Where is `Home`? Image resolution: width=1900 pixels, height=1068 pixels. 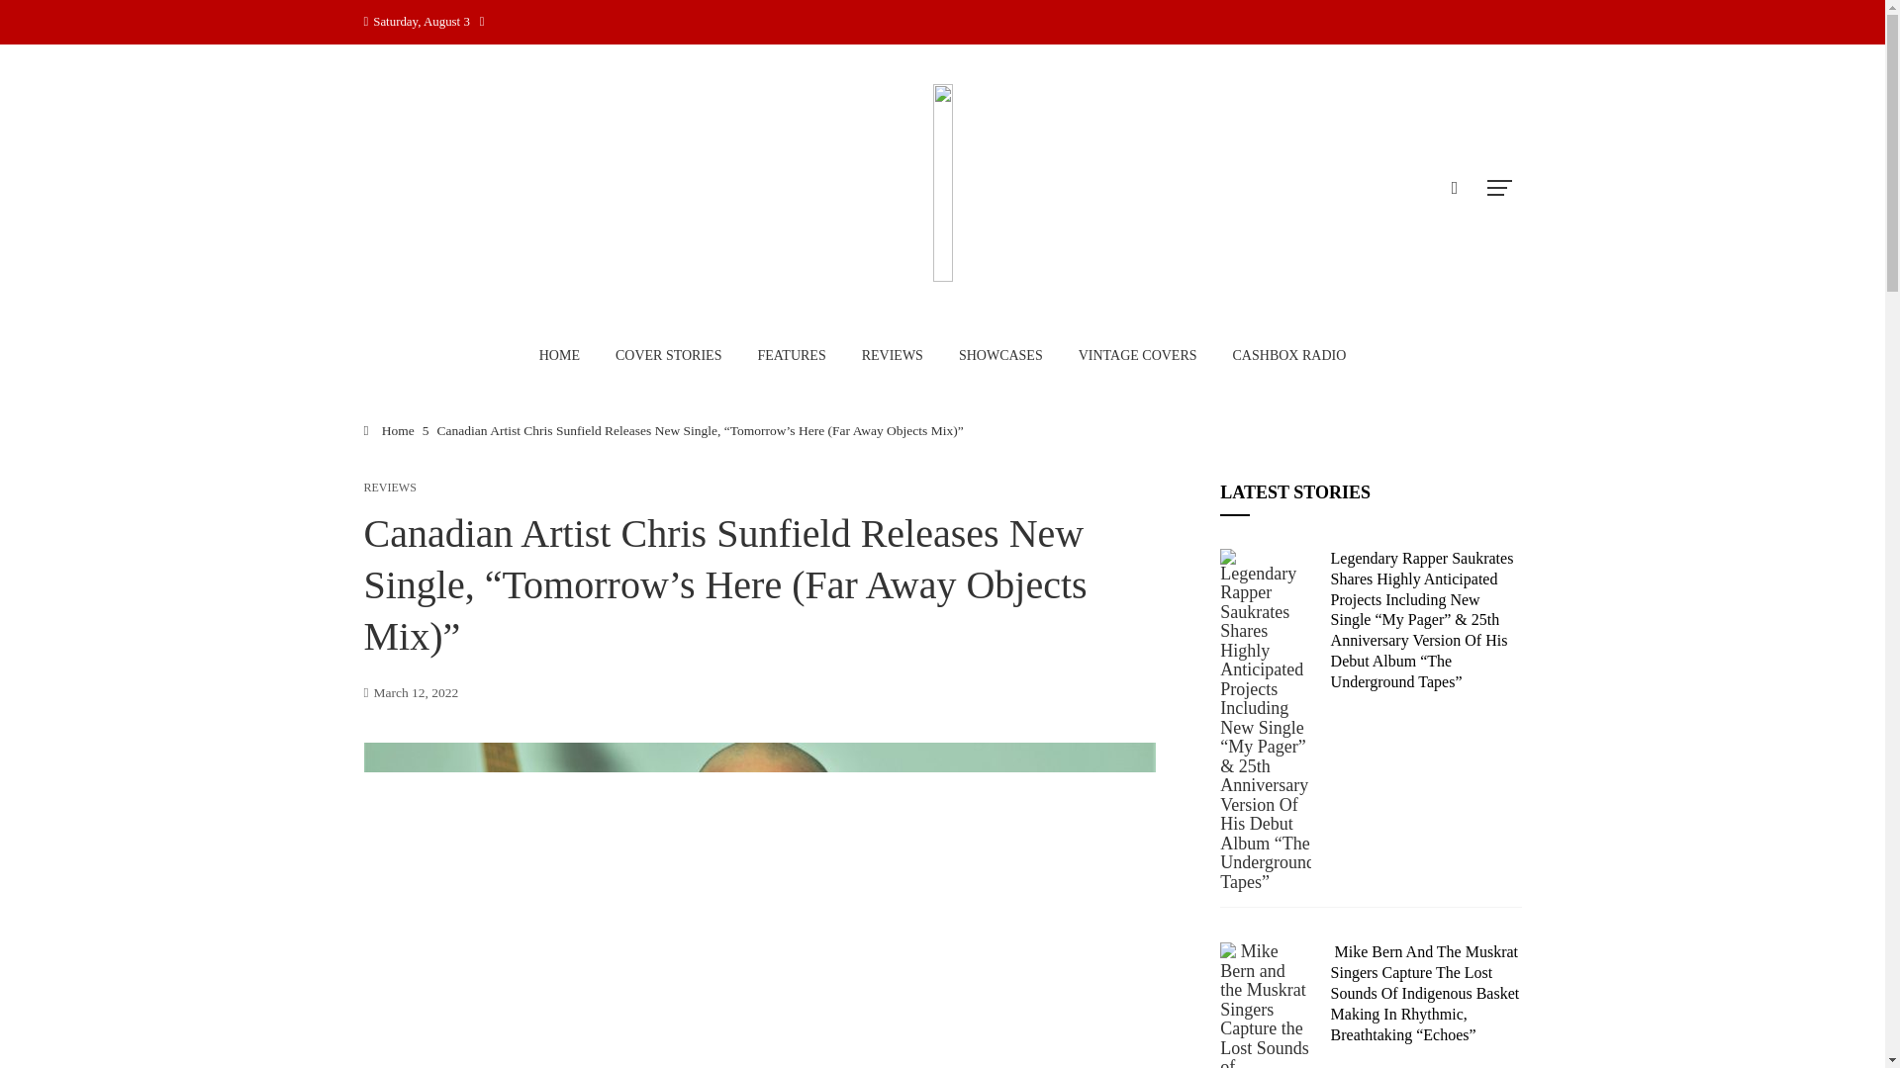
Home is located at coordinates (389, 429).